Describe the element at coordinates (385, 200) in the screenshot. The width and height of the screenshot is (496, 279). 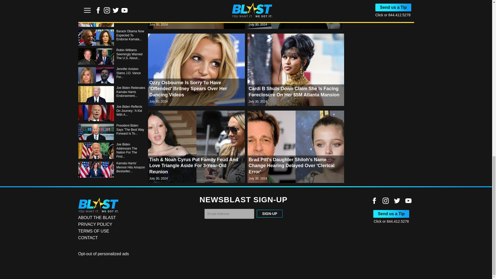
I see `Link to Instagram` at that location.